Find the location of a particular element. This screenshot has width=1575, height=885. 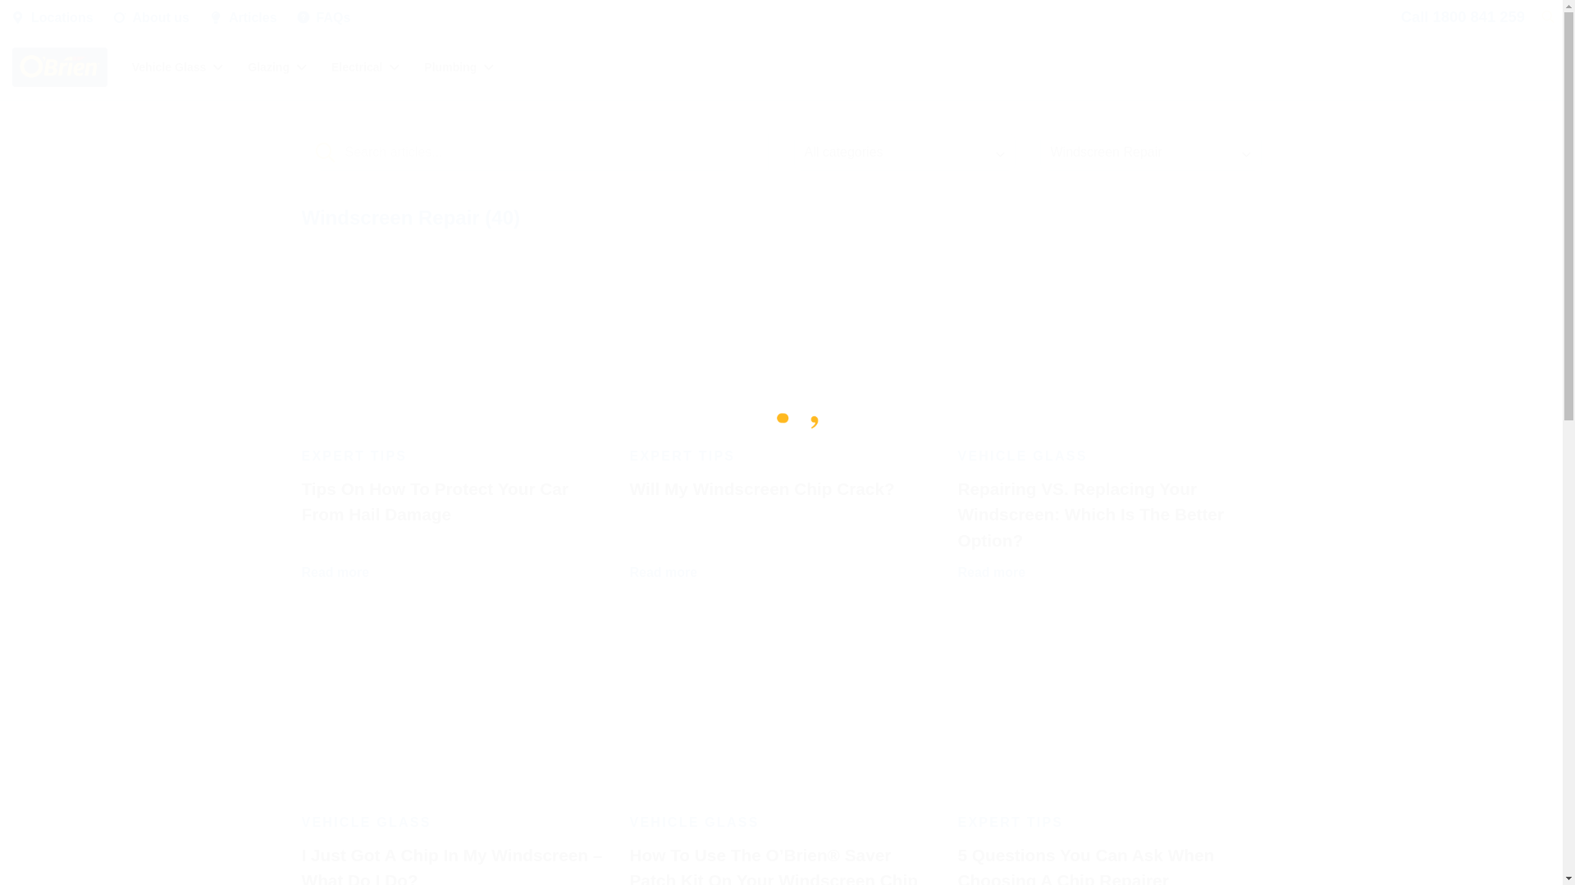

EXPERT TIPS is located at coordinates (682, 456).